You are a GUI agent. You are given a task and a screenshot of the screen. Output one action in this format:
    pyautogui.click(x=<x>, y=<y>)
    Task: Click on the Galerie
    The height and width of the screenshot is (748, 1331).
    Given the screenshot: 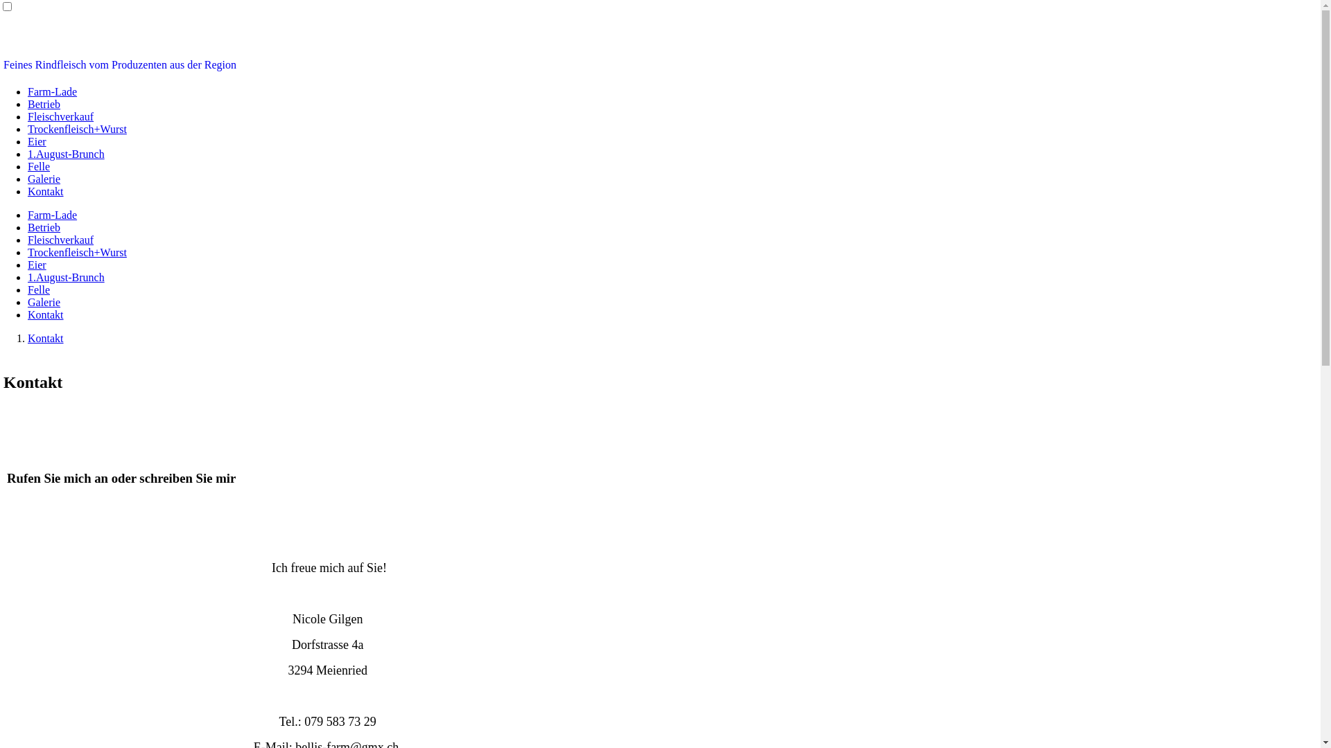 What is the action you would take?
    pyautogui.click(x=44, y=179)
    